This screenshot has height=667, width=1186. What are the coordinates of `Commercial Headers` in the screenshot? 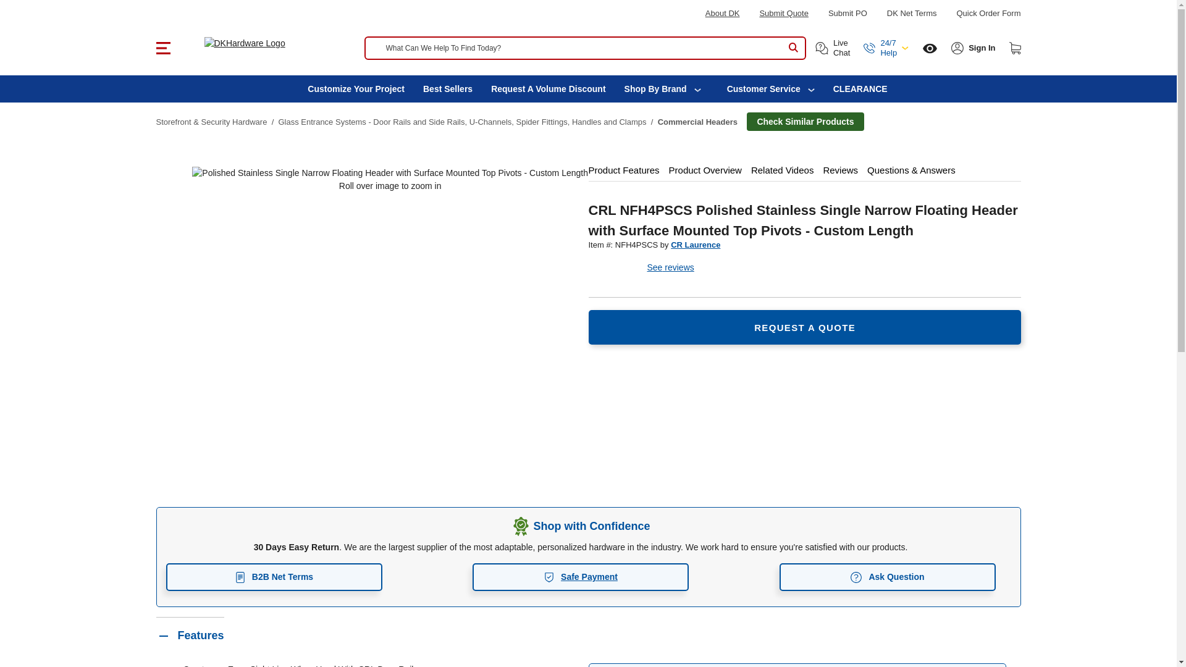 It's located at (698, 122).